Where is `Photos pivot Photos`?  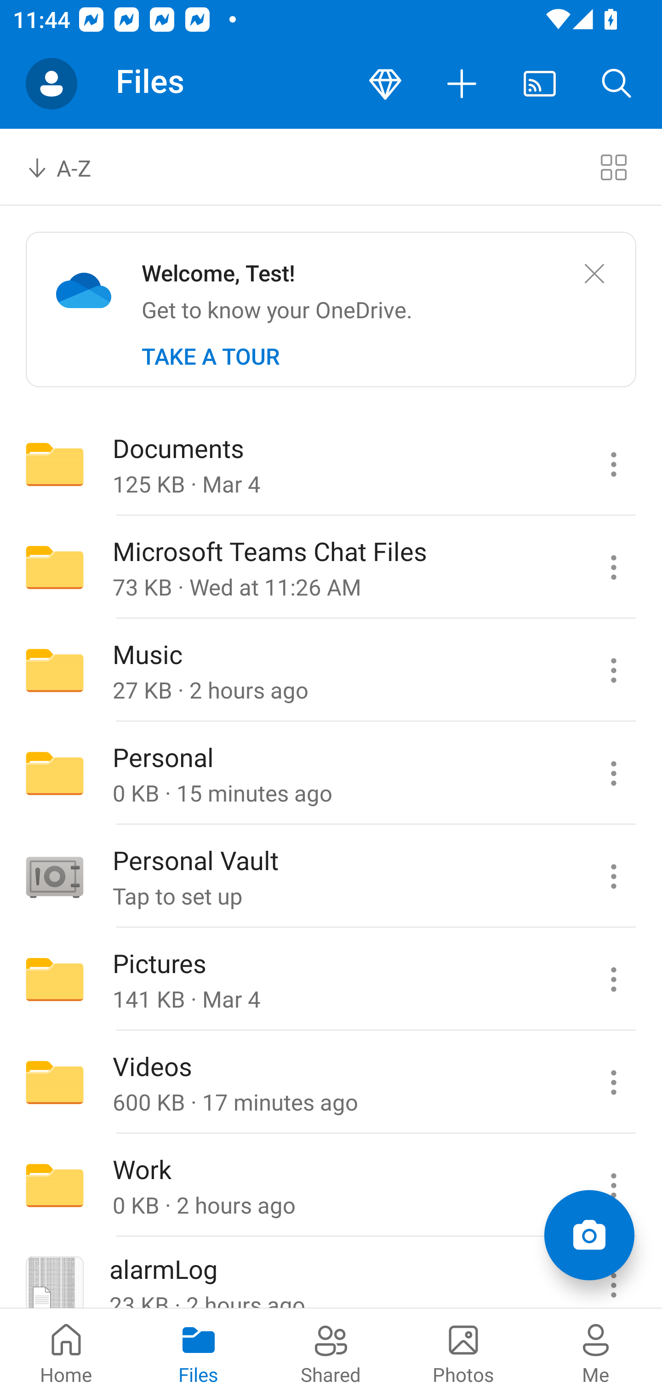 Photos pivot Photos is located at coordinates (463, 1353).